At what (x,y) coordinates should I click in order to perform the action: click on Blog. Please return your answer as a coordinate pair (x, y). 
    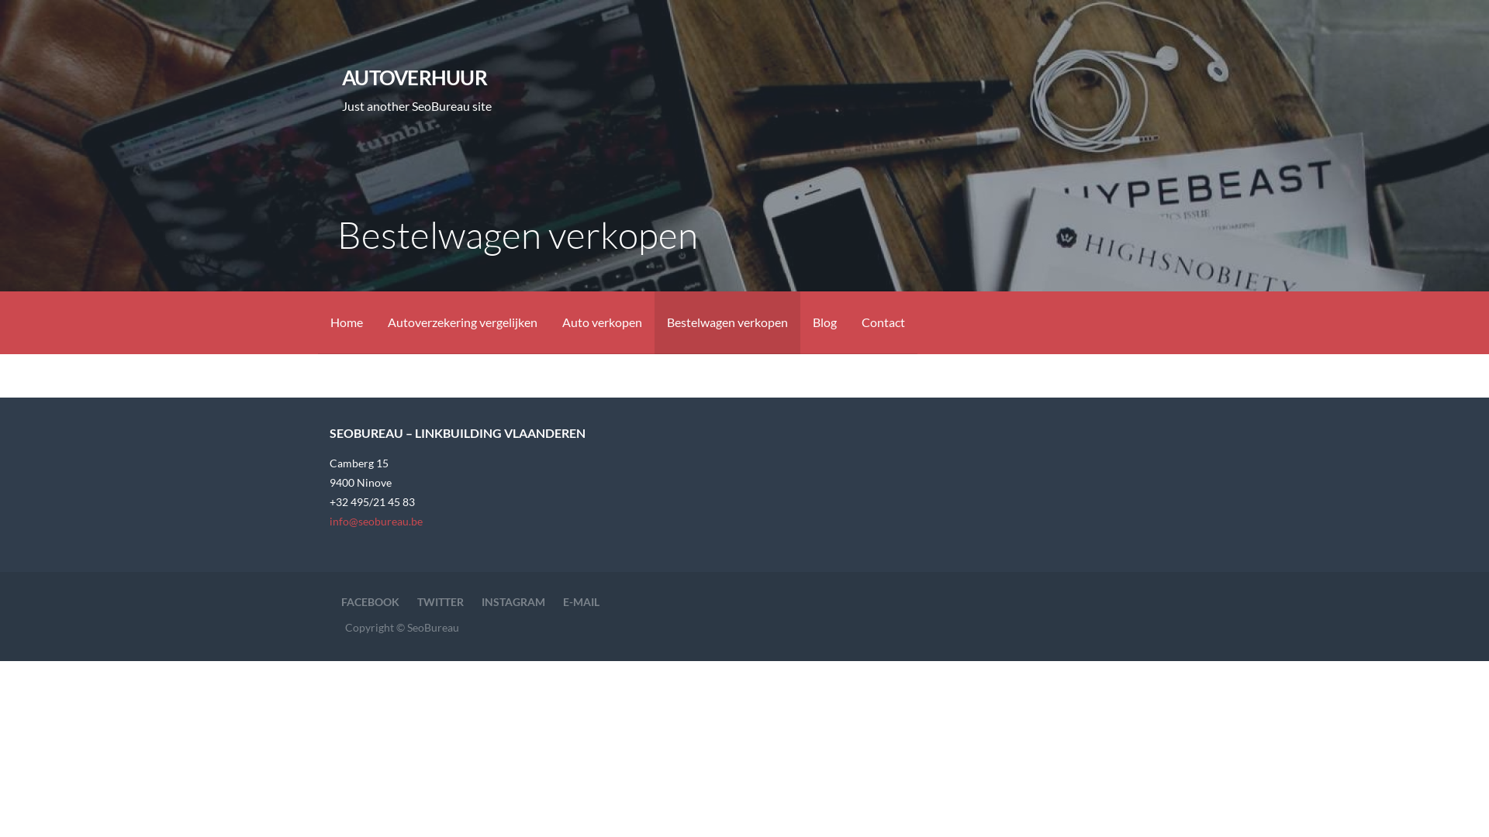
    Looking at the image, I should click on (825, 322).